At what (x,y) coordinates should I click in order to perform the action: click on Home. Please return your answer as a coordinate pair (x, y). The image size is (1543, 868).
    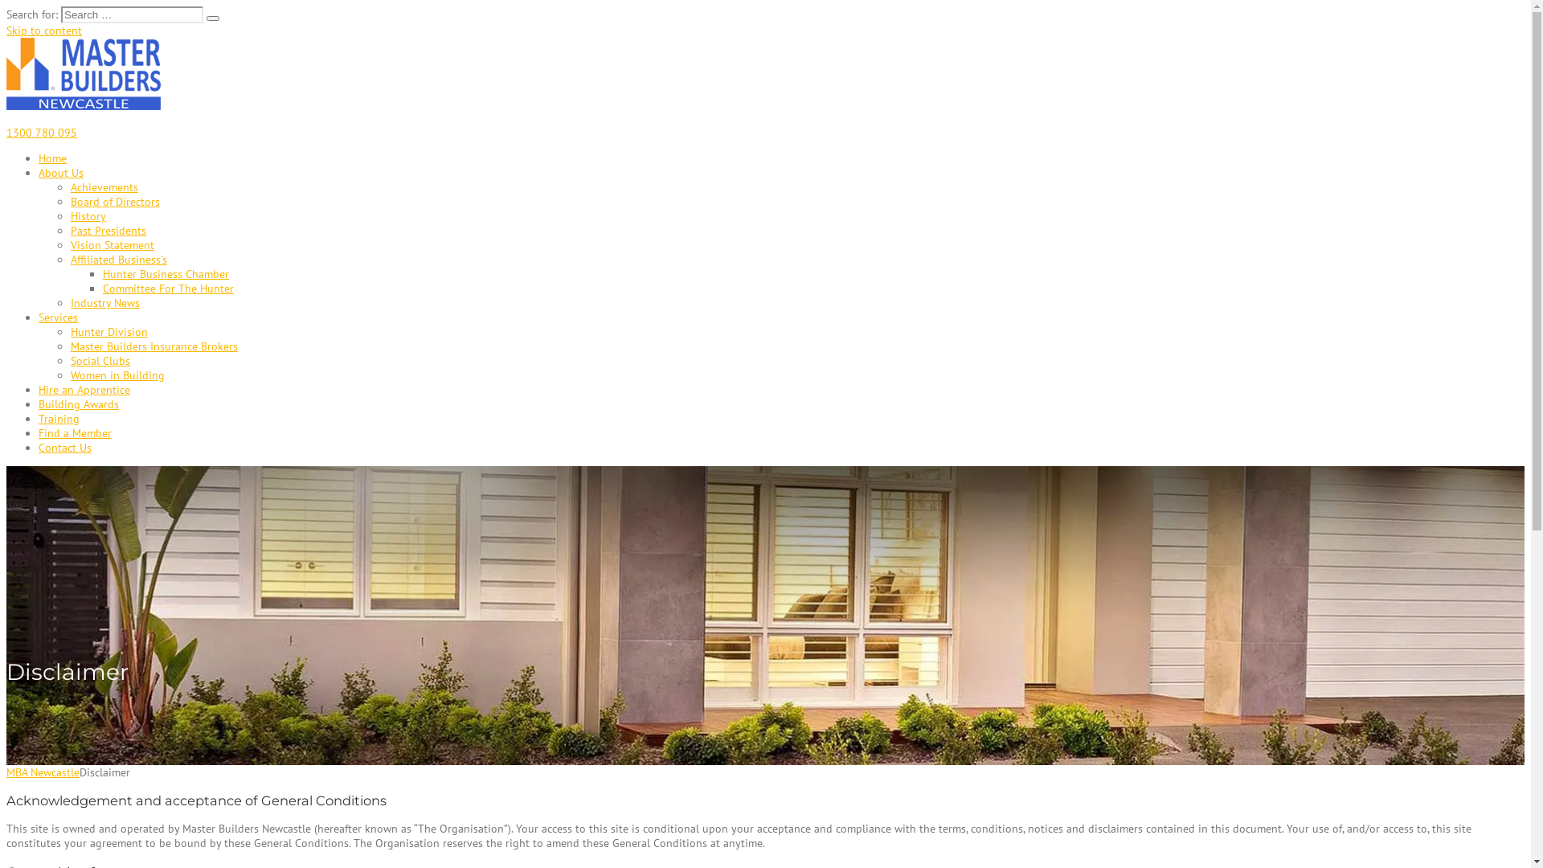
    Looking at the image, I should click on (53, 158).